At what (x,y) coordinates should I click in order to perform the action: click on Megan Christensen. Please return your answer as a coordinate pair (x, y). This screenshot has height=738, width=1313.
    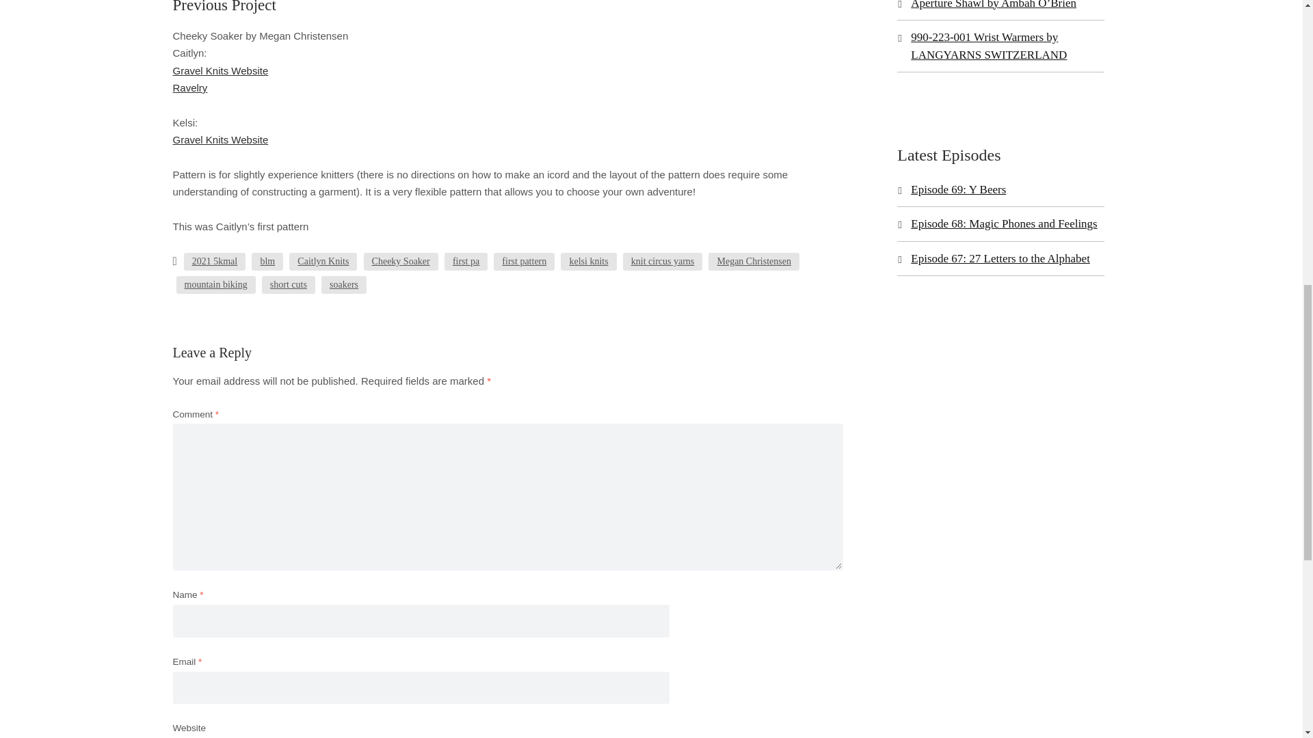
    Looking at the image, I should click on (754, 262).